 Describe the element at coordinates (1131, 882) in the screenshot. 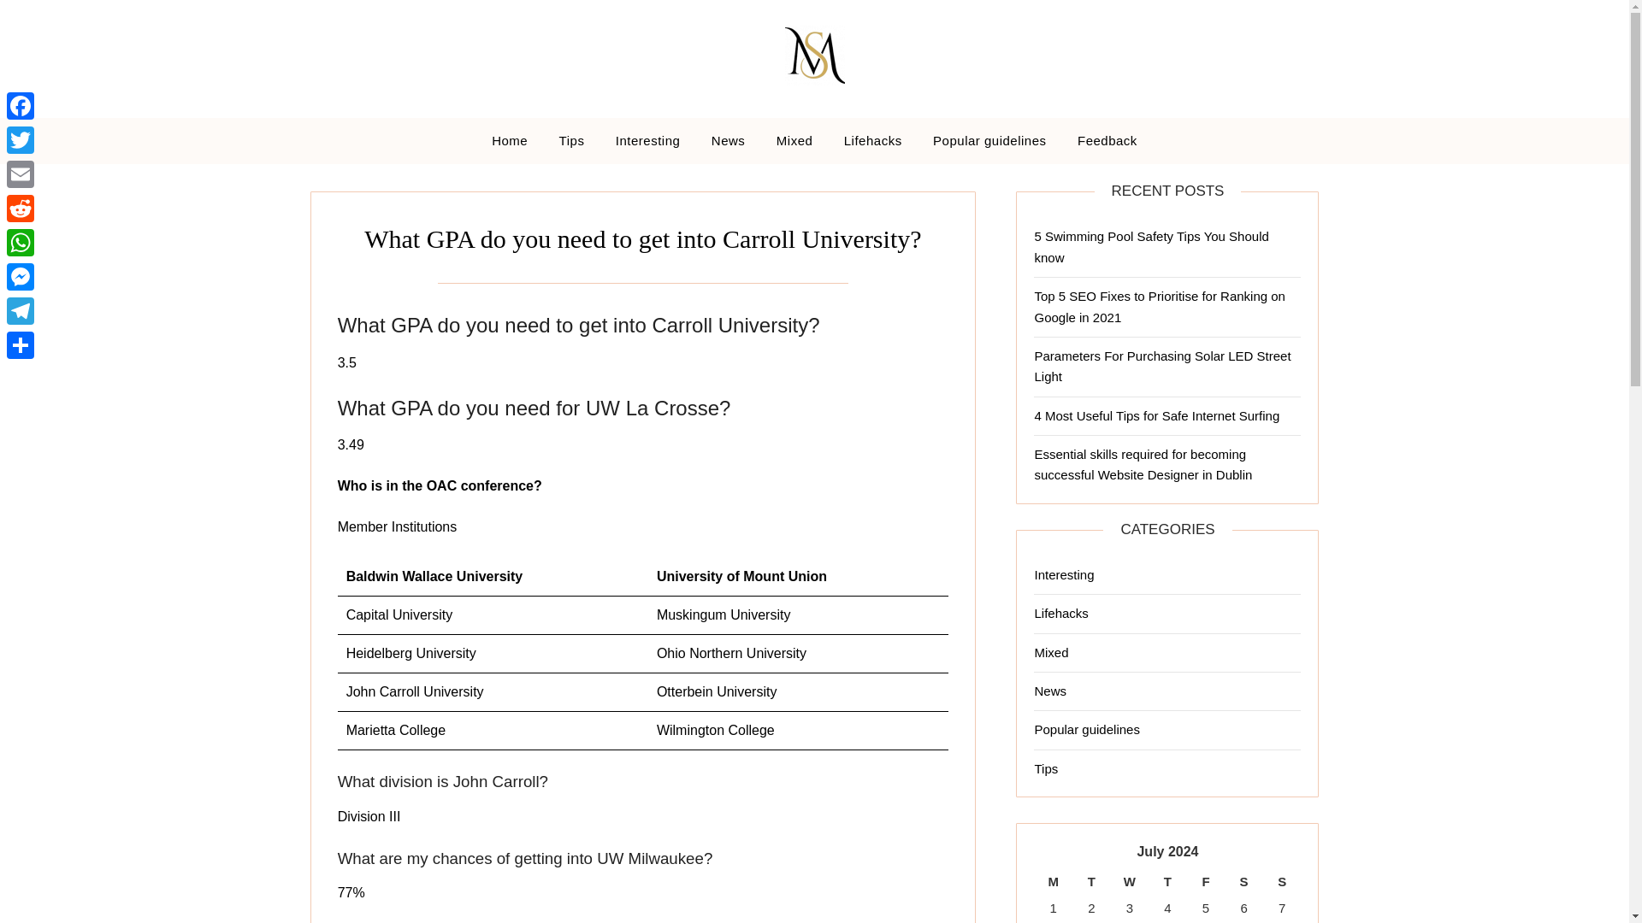

I see `Wednesday` at that location.